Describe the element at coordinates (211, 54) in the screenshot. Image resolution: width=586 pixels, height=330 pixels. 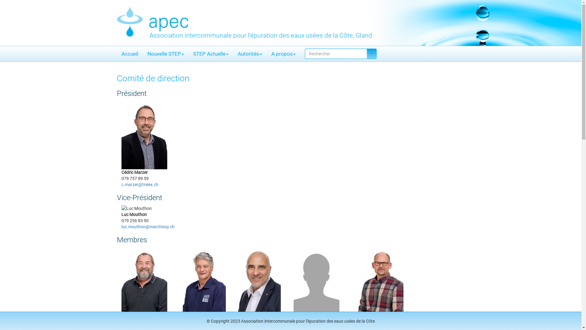
I see `STEP Actuelle` at that location.